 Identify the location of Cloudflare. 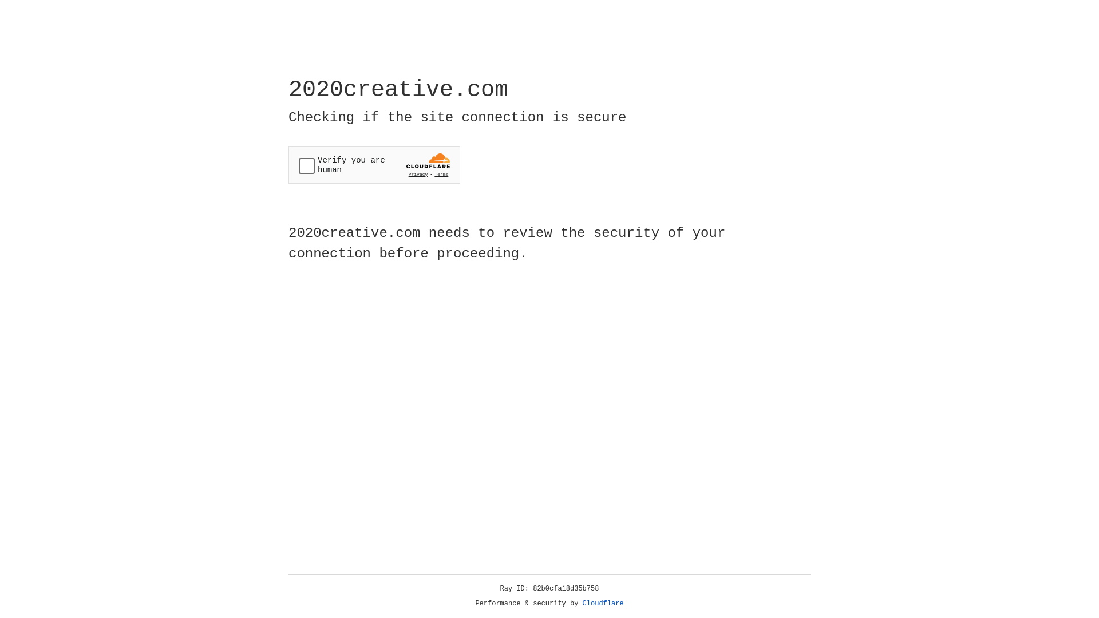
(603, 604).